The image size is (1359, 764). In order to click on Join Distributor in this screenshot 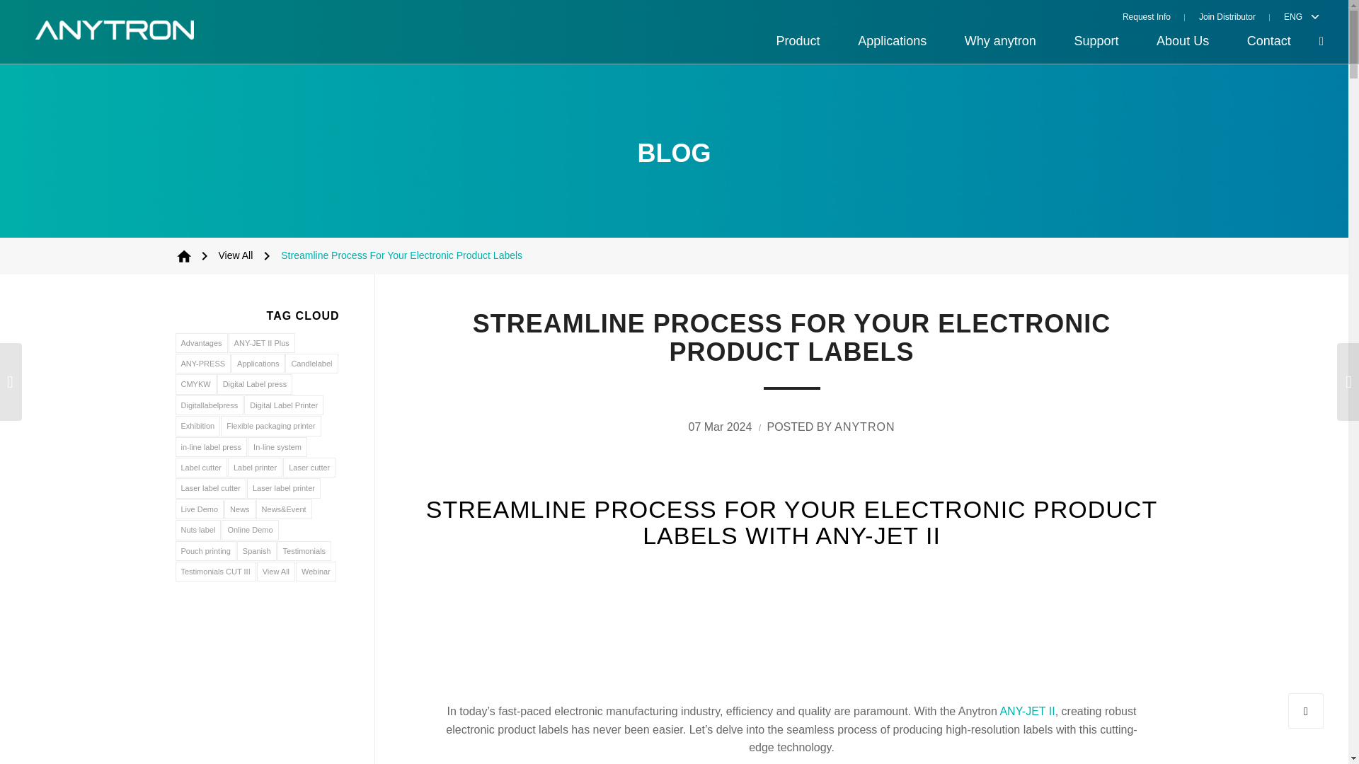, I will do `click(1227, 16)`.